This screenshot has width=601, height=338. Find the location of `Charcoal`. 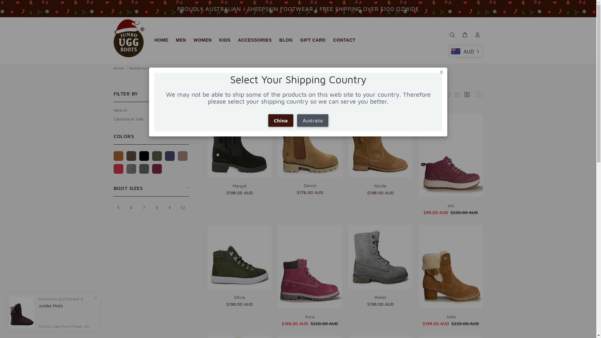

Charcoal is located at coordinates (144, 169).